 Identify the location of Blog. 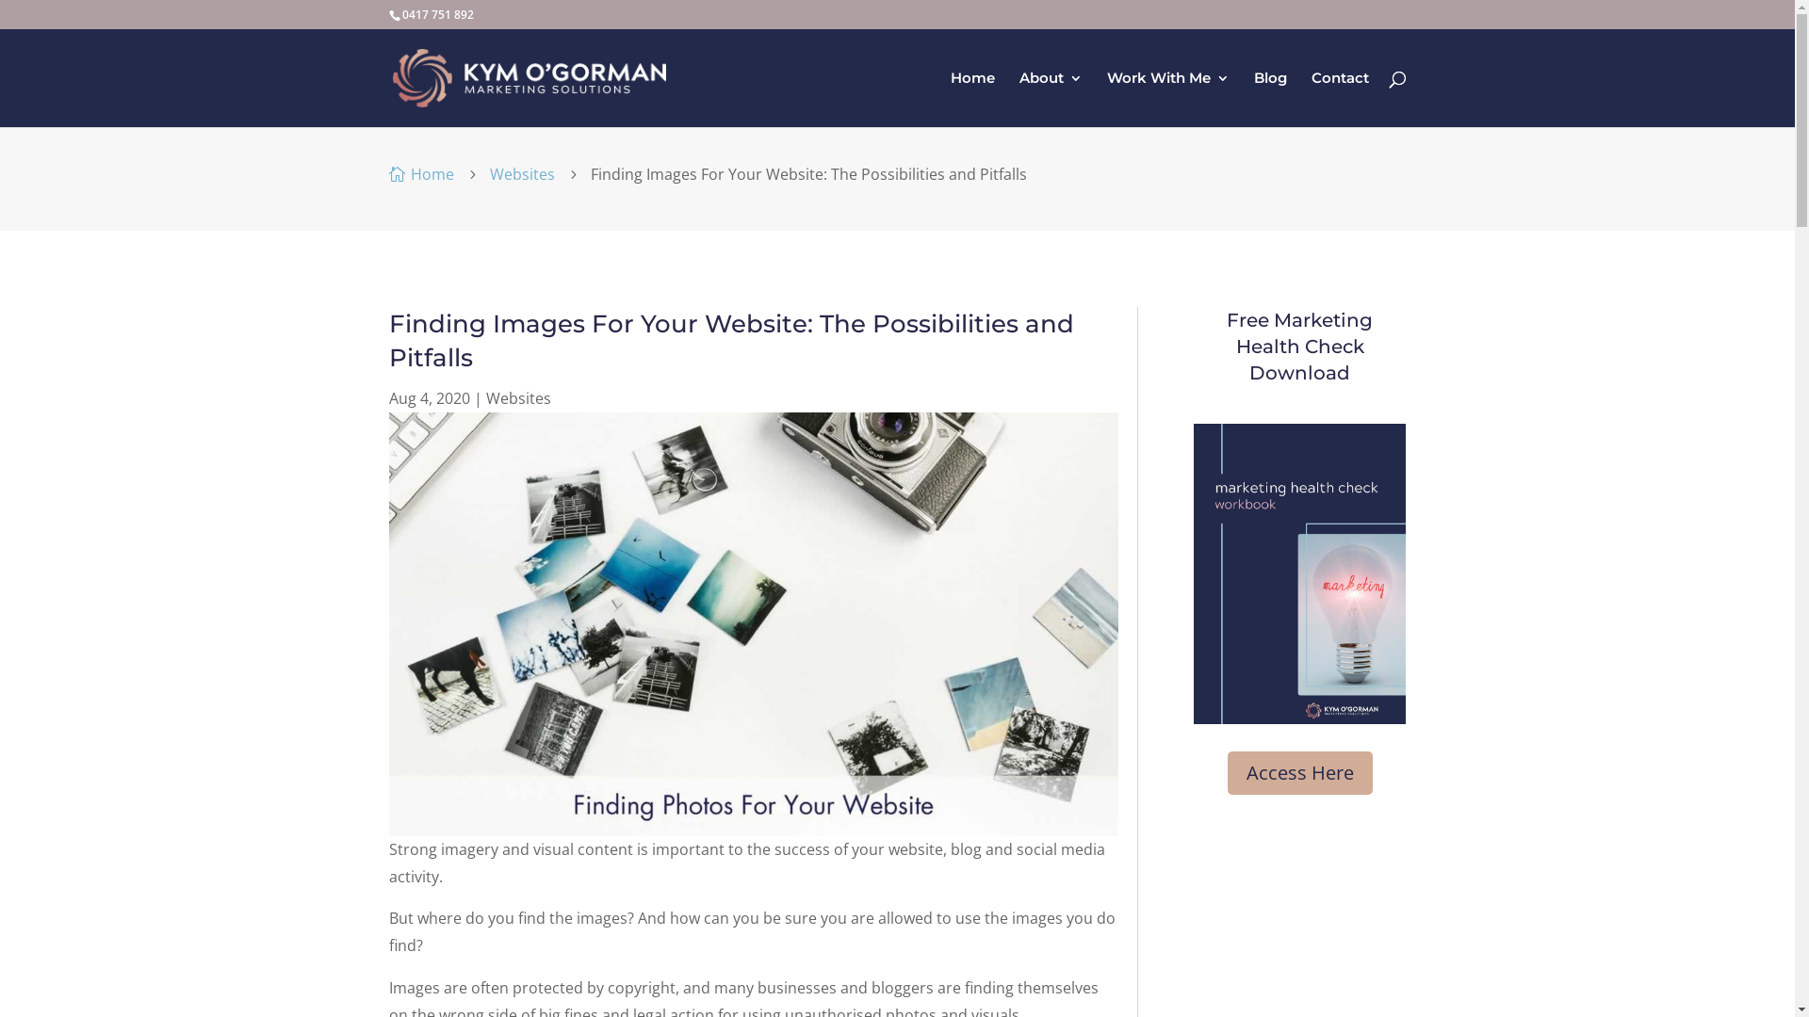
(1270, 100).